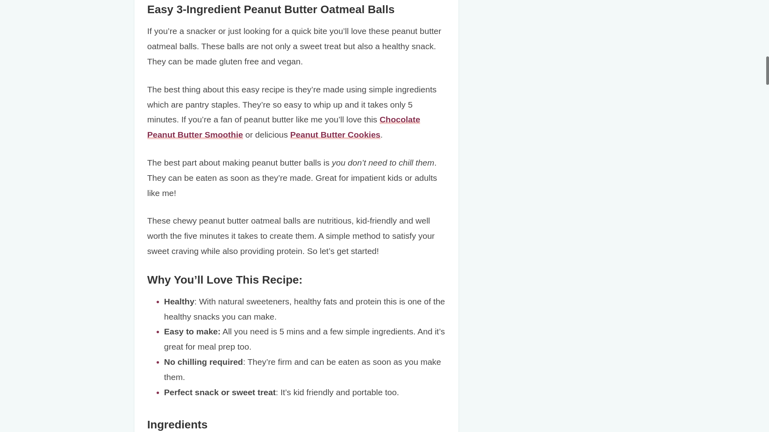 The height and width of the screenshot is (432, 769). What do you see at coordinates (239, 24) in the screenshot?
I see `What Can I Use Instead Of Oats?` at bounding box center [239, 24].